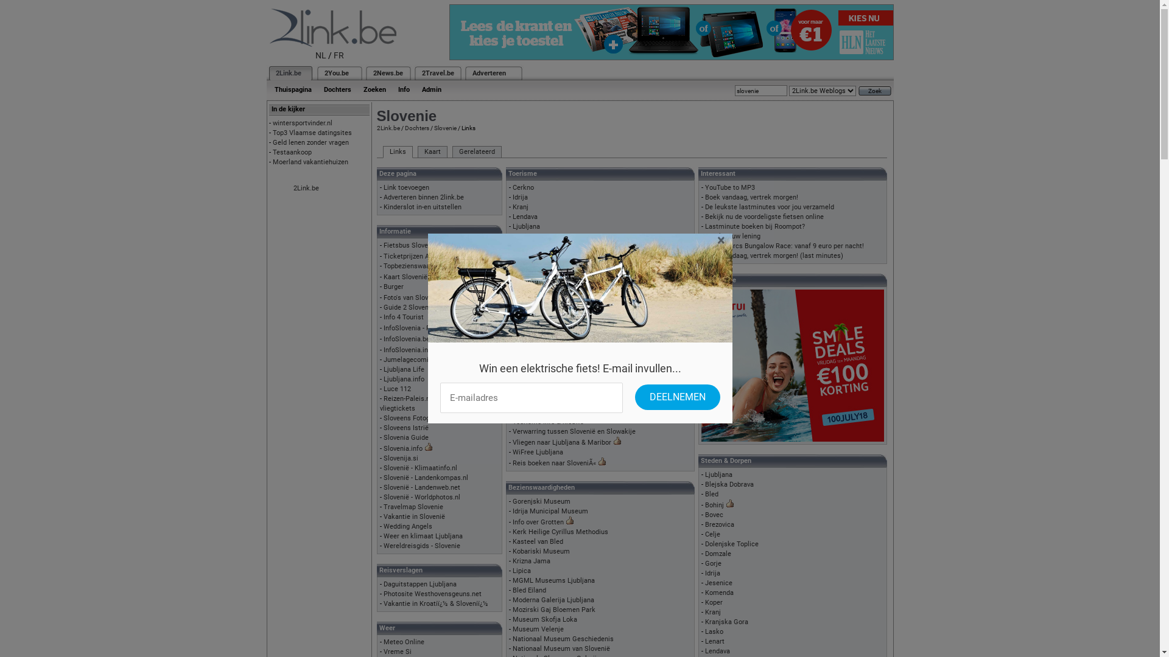 The width and height of the screenshot is (1169, 657). Describe the element at coordinates (526, 226) in the screenshot. I see `Ljubljana` at that location.